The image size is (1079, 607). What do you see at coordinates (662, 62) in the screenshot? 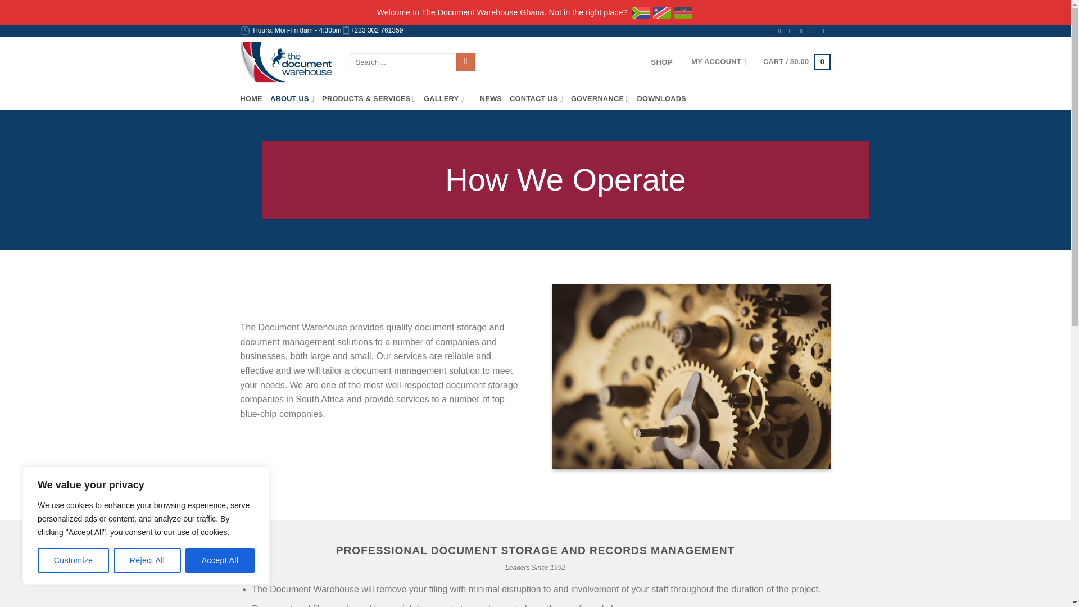
I see `SHOP` at bounding box center [662, 62].